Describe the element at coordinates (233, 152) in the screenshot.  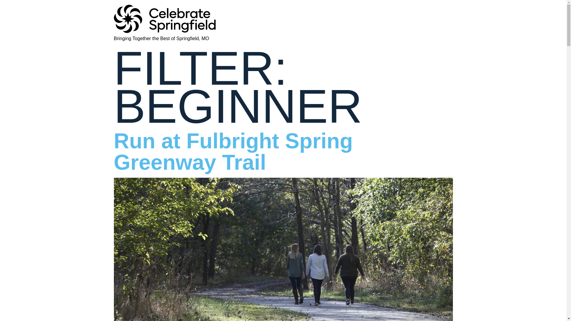
I see `Run at Fulbright Spring Greenway Trail` at that location.